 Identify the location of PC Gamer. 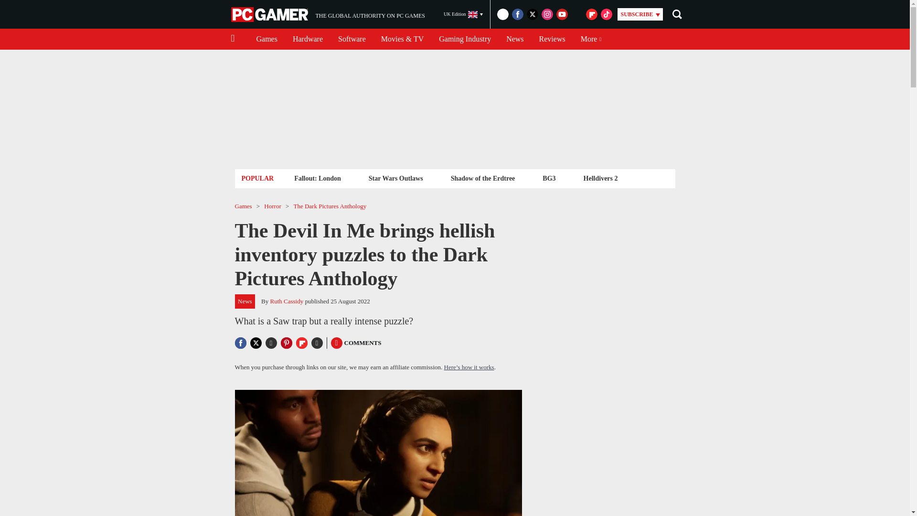
(308, 39).